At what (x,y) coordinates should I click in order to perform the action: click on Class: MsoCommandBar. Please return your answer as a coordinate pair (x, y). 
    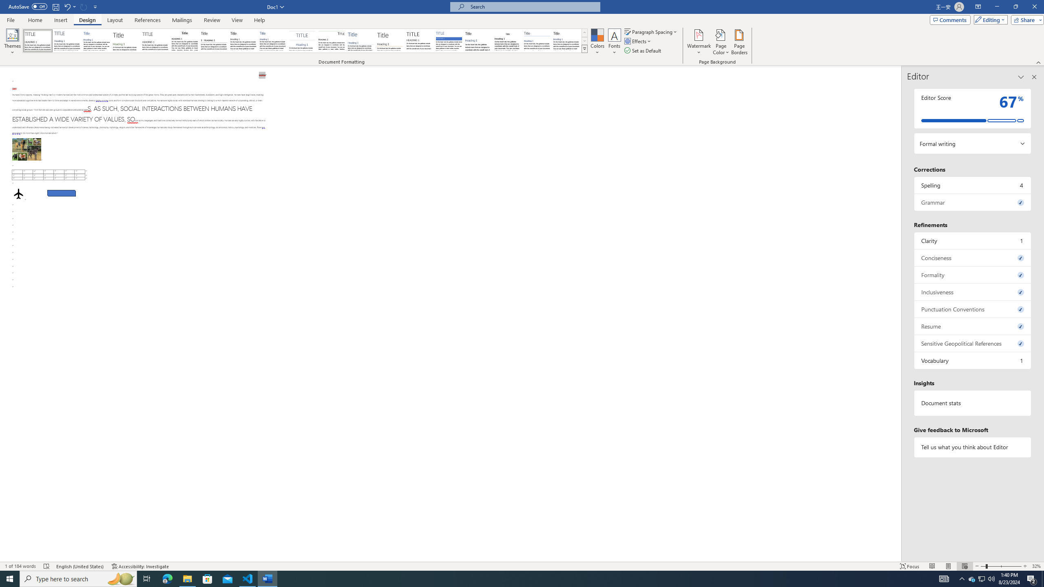
    Looking at the image, I should click on (522, 33).